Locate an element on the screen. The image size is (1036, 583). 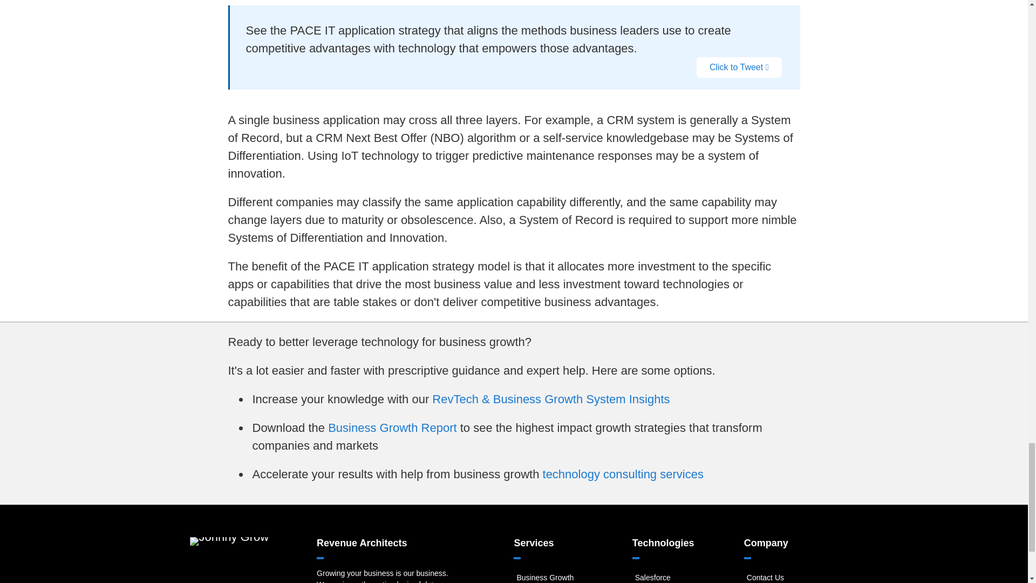
Johnny Grow is located at coordinates (229, 541).